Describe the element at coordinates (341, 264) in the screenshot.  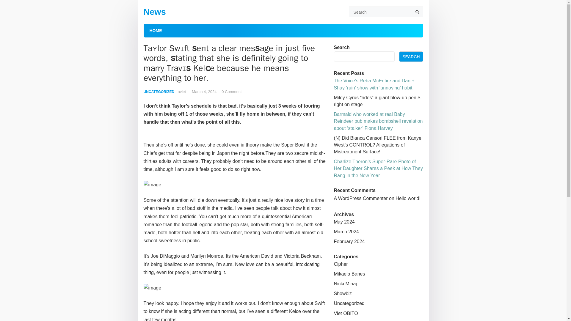
I see `Cipher` at that location.